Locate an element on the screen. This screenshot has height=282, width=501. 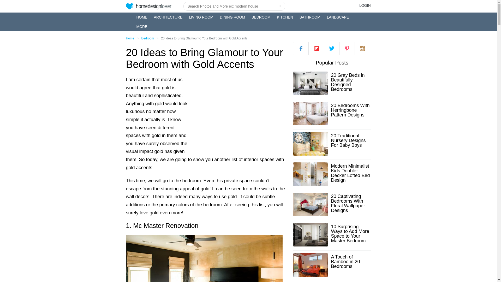
LANDSCAPE is located at coordinates (338, 17).